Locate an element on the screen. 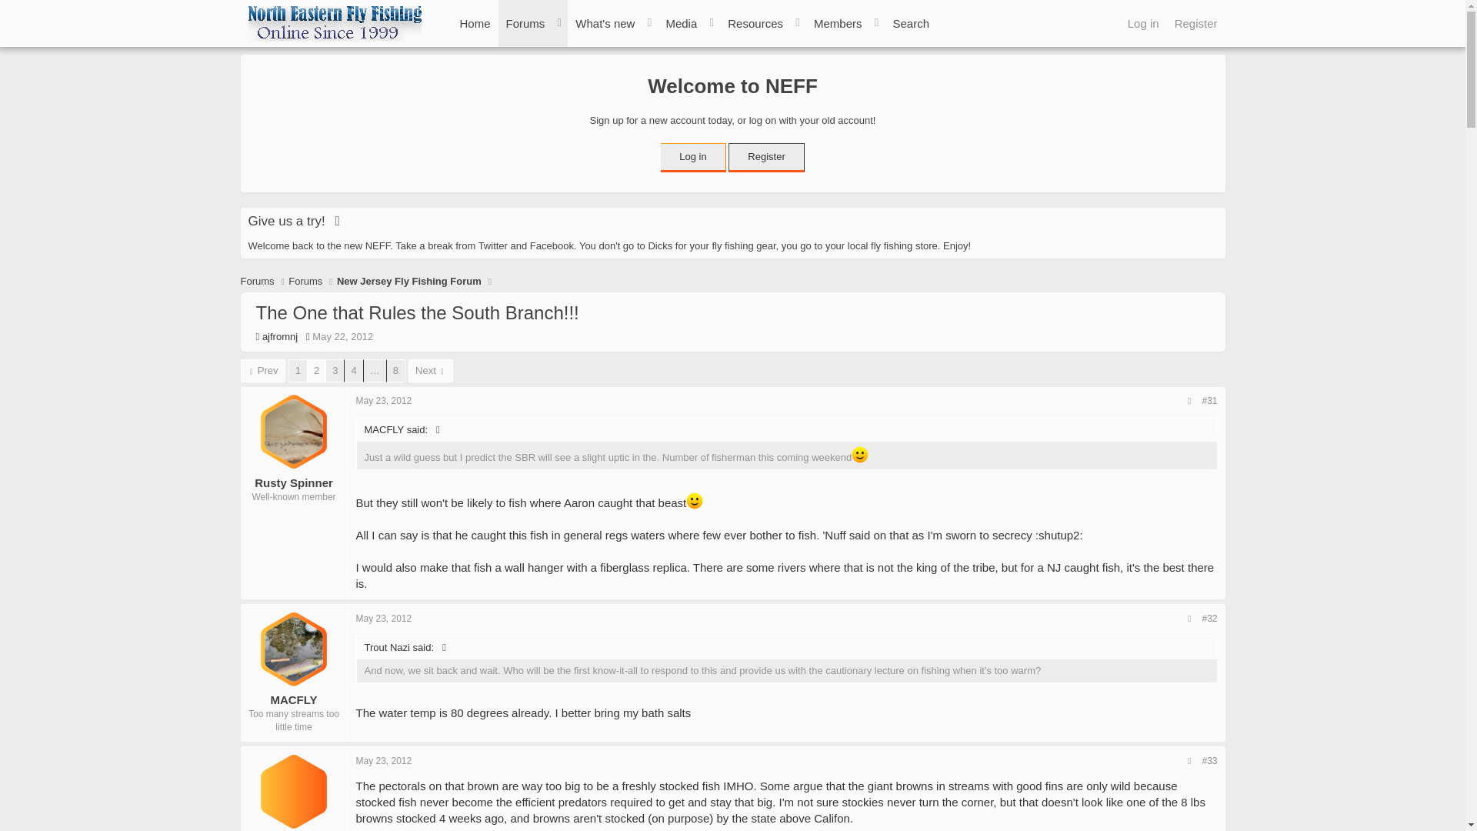 The width and height of the screenshot is (1477, 831). May 23, 2012 at 1:09 PM is located at coordinates (383, 401).